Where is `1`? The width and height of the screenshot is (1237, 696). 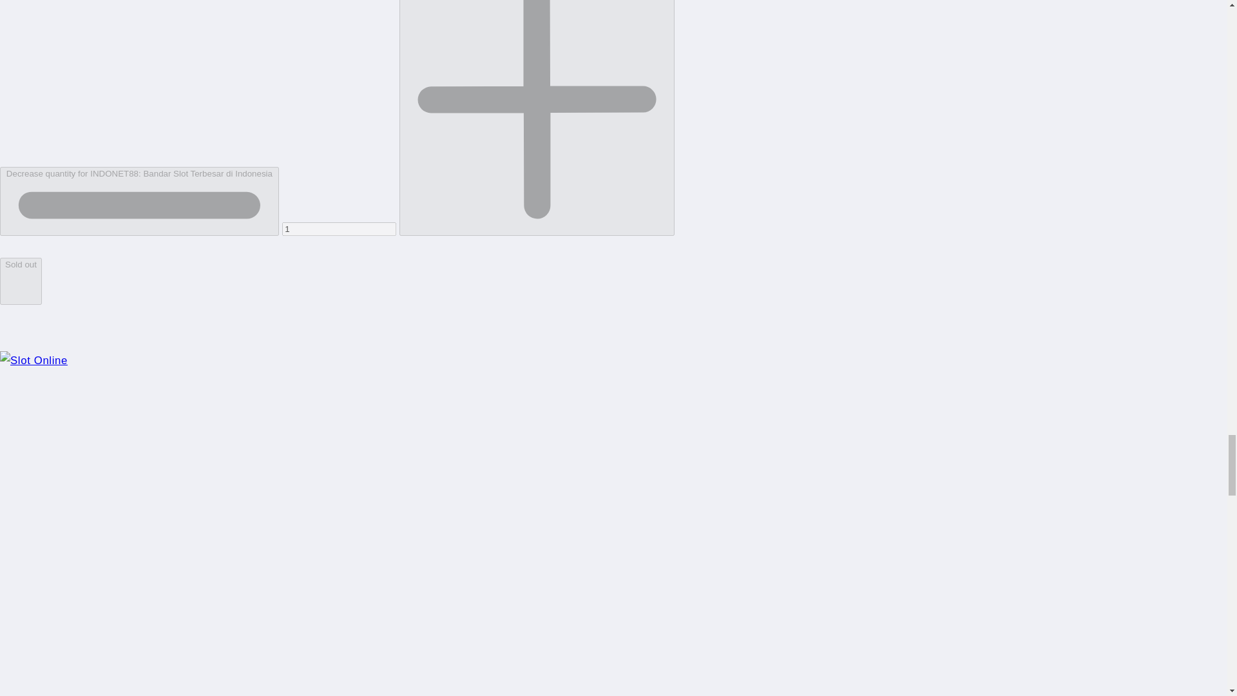 1 is located at coordinates (339, 229).